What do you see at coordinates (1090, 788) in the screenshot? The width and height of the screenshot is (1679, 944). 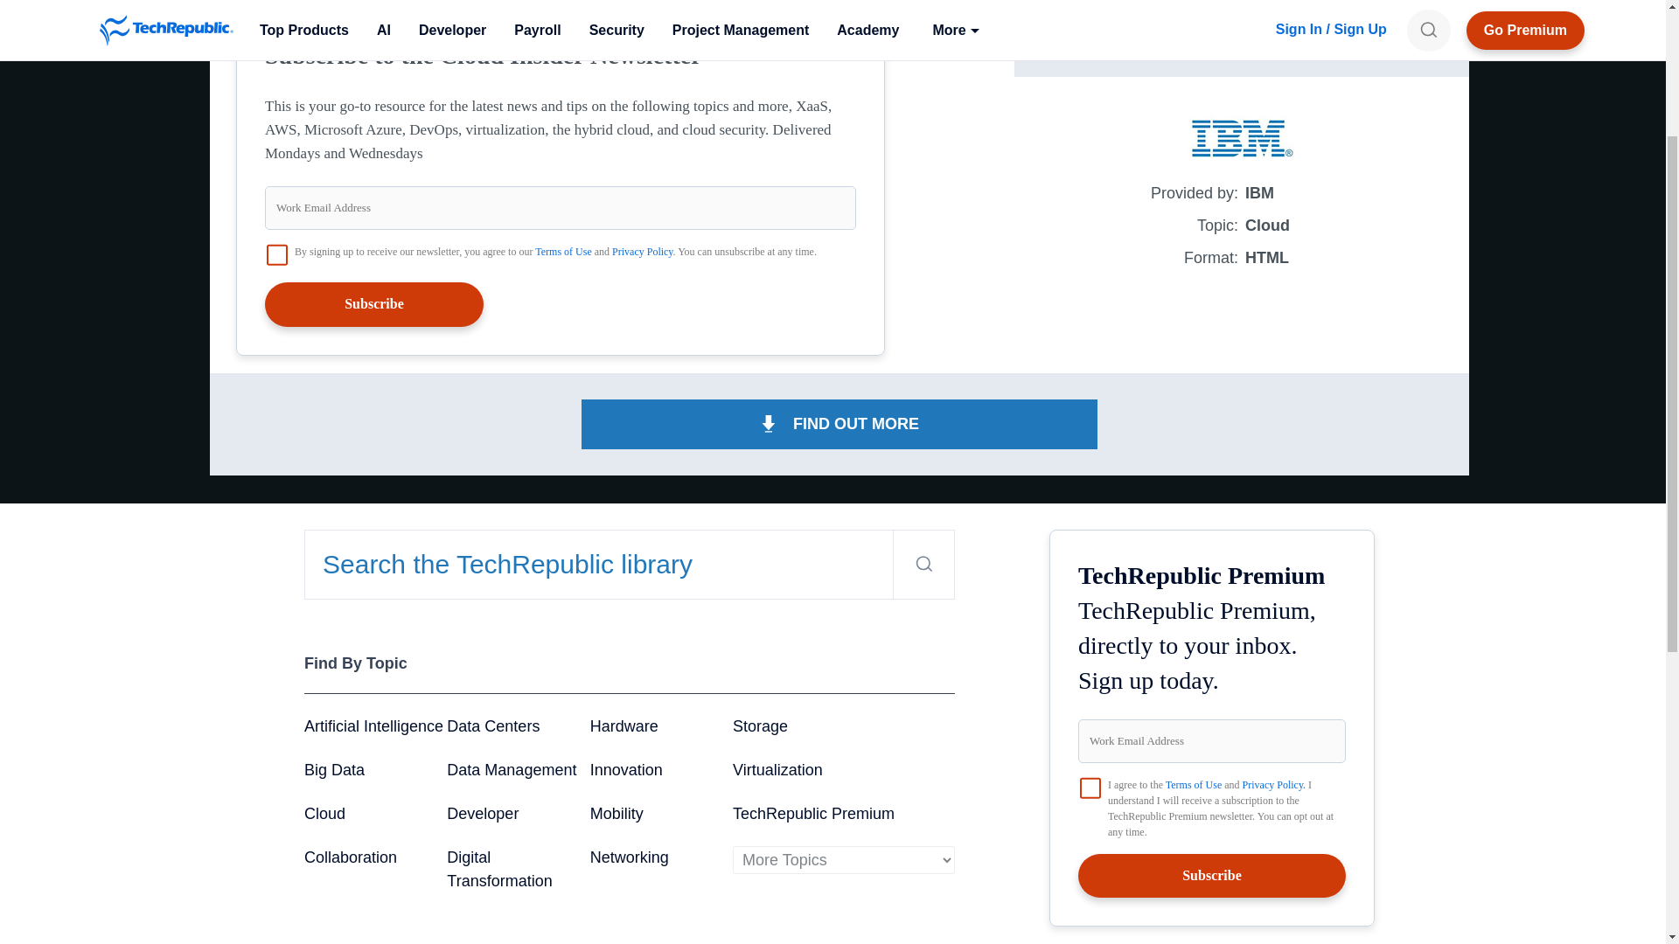 I see `on` at bounding box center [1090, 788].